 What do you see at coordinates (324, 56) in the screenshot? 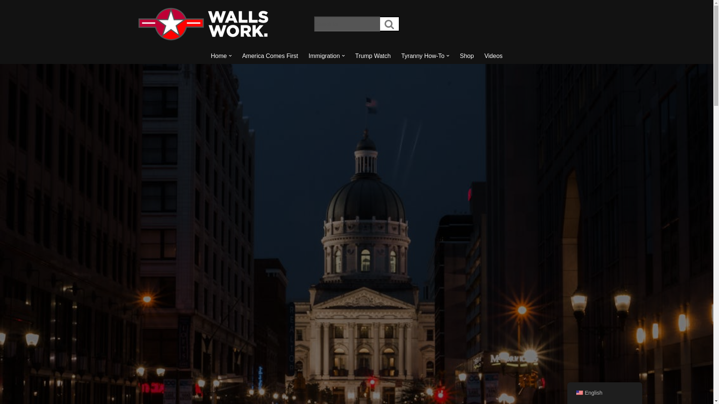
I see `Immigration` at bounding box center [324, 56].